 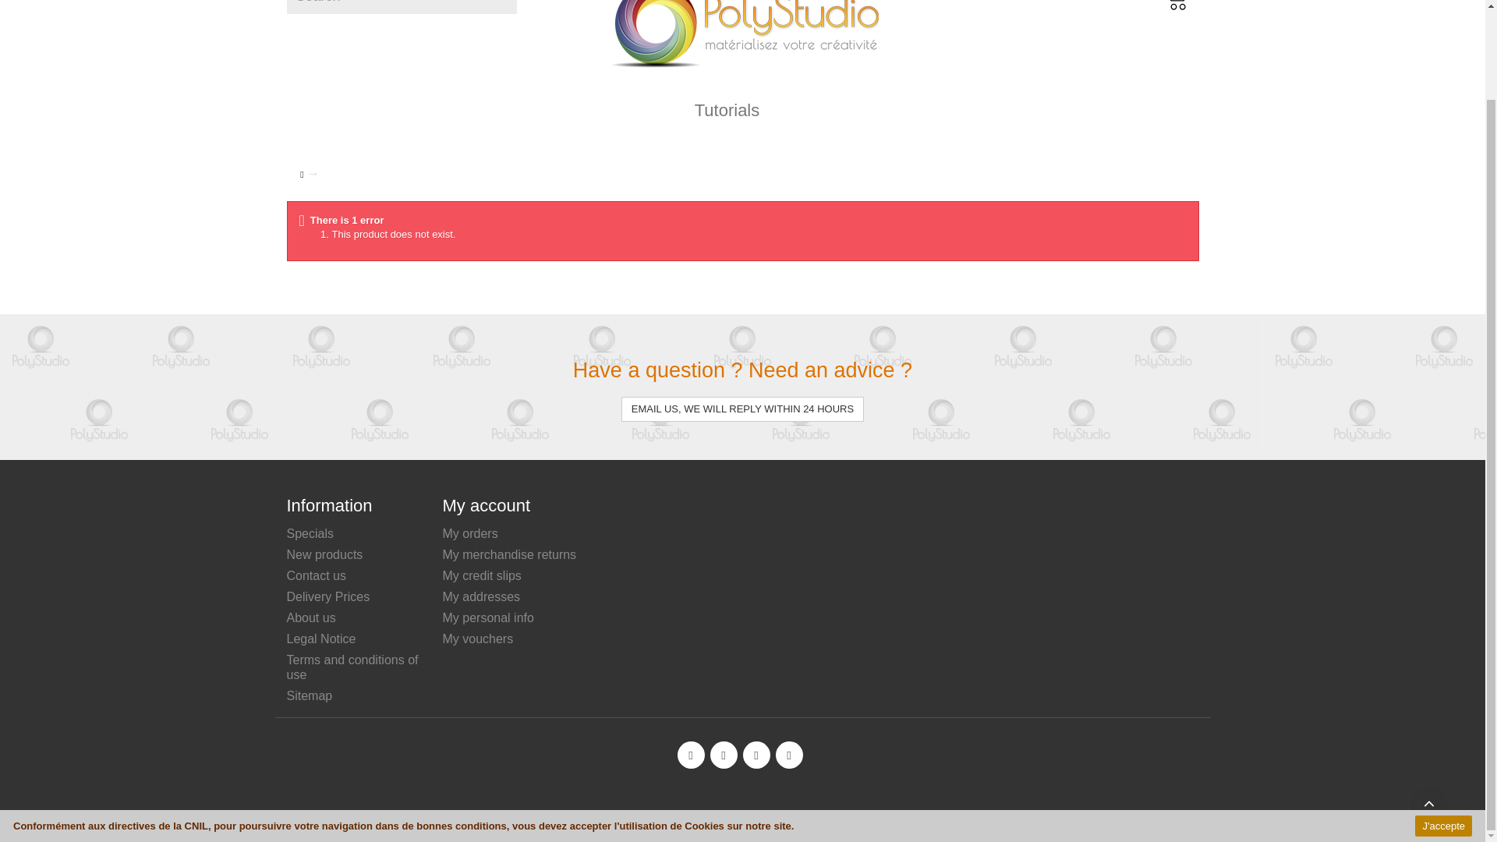 I want to click on Terms and conditions of use, so click(x=352, y=667).